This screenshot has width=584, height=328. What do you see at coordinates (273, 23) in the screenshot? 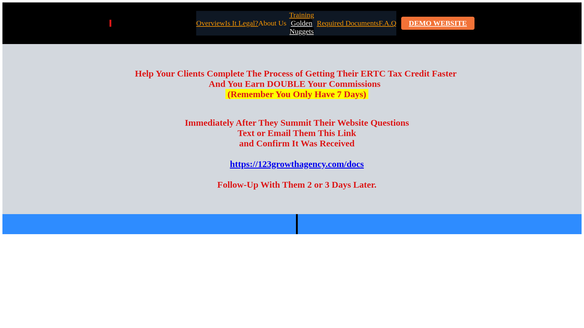
I see `About Us` at bounding box center [273, 23].